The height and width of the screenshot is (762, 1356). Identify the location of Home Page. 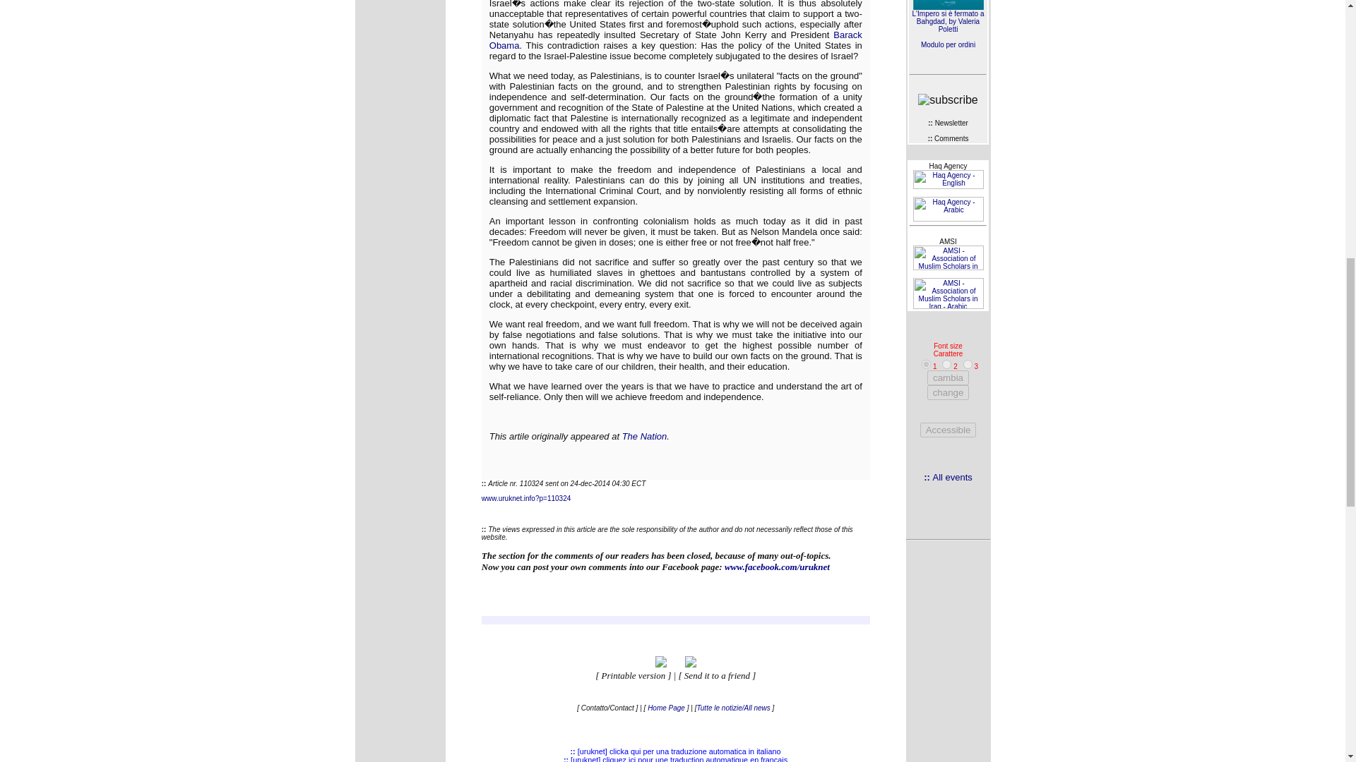
(666, 707).